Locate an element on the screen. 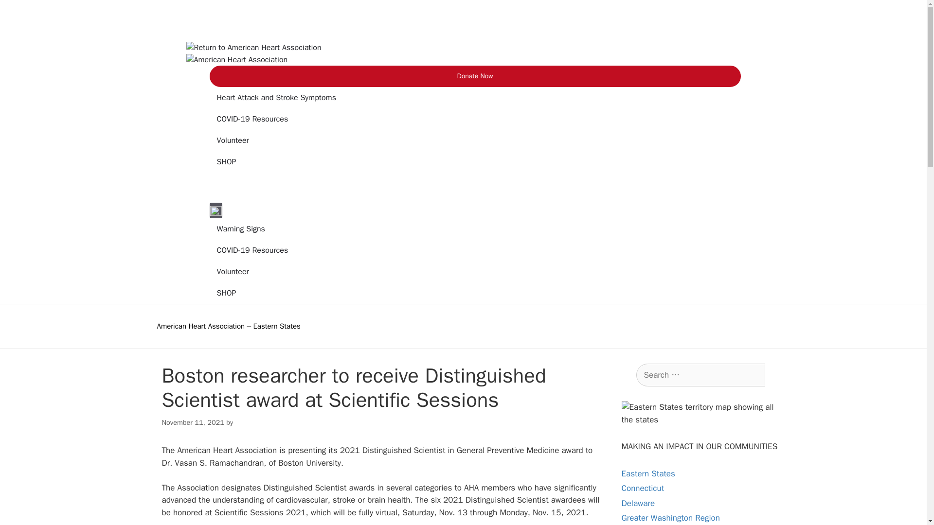 This screenshot has height=525, width=934. Volunteer is located at coordinates (473, 140).